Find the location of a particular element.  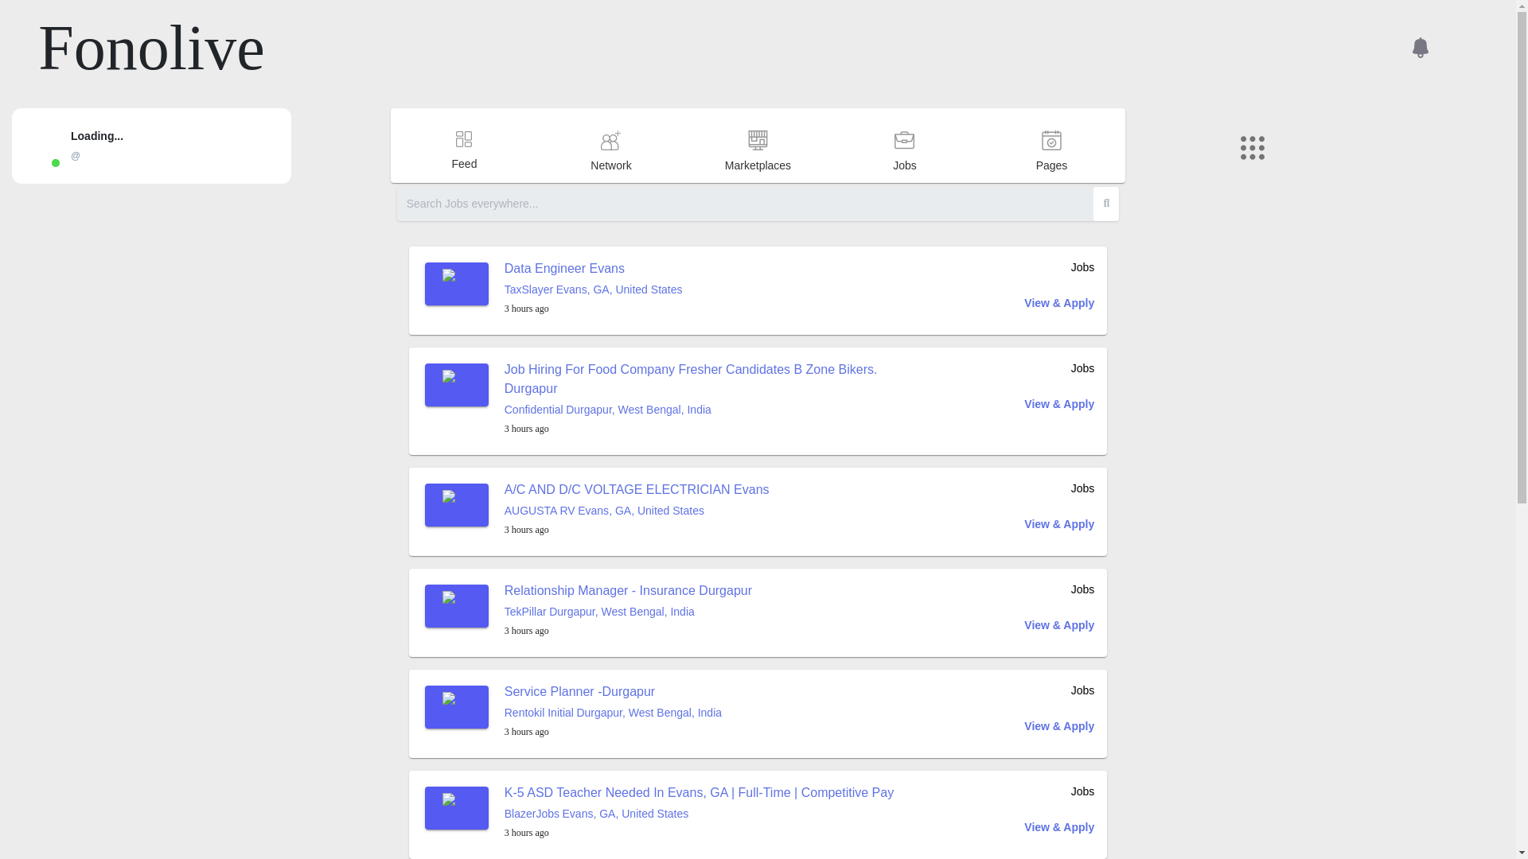

Fonolive is located at coordinates (151, 48).